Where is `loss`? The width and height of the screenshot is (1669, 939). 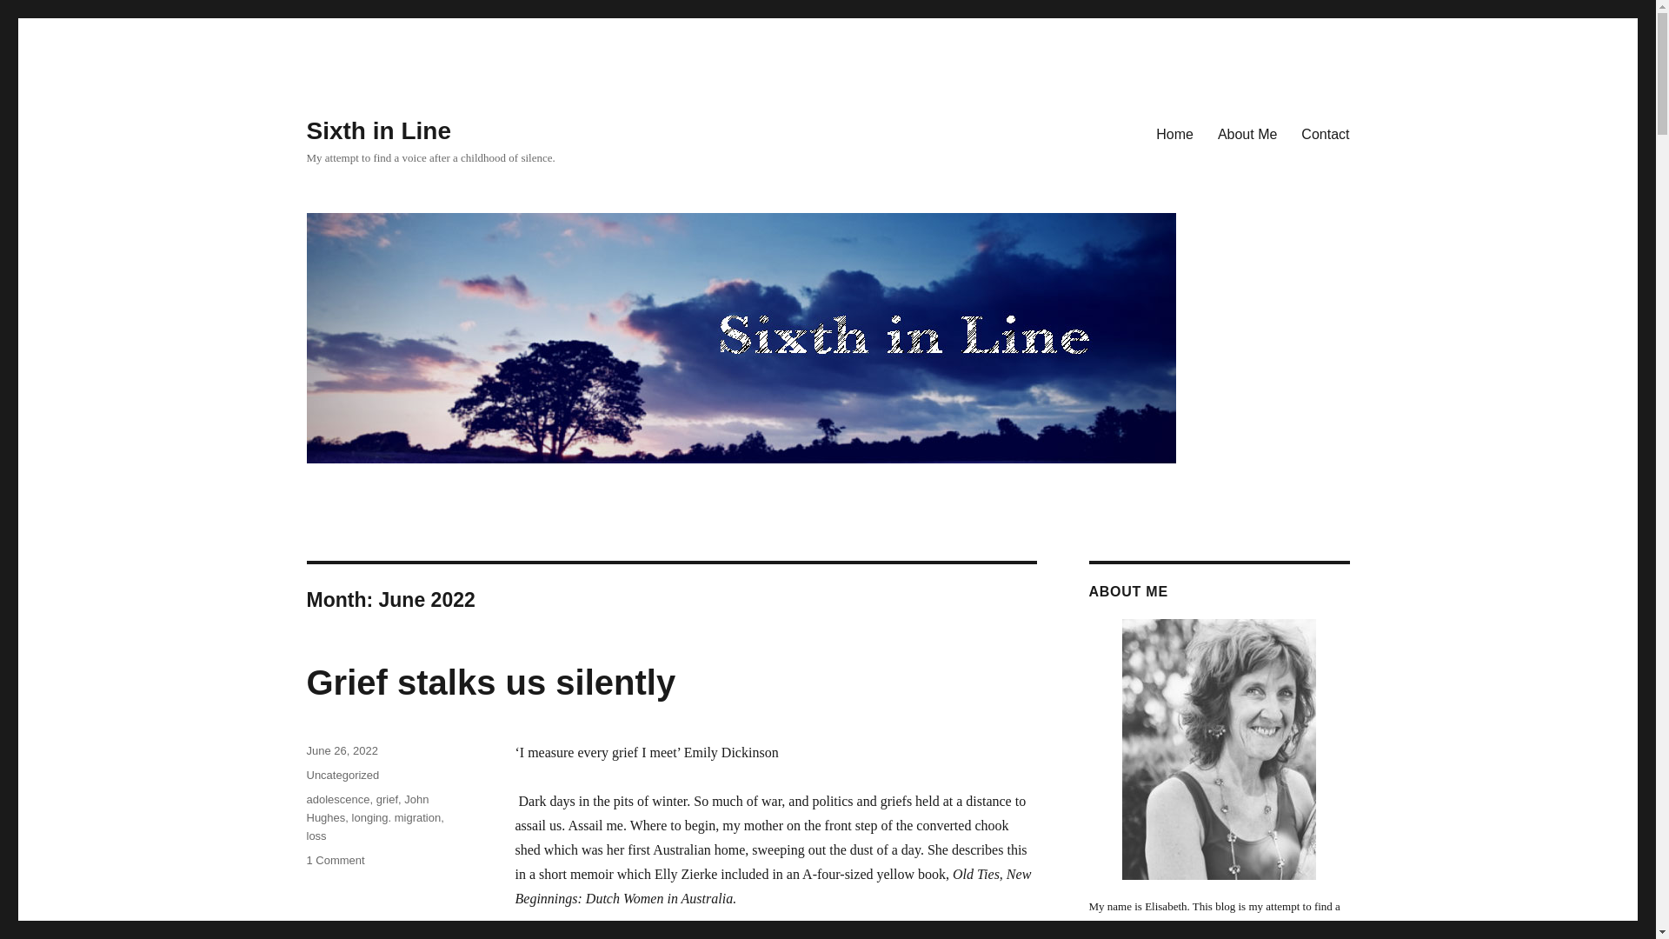 loss is located at coordinates (315, 835).